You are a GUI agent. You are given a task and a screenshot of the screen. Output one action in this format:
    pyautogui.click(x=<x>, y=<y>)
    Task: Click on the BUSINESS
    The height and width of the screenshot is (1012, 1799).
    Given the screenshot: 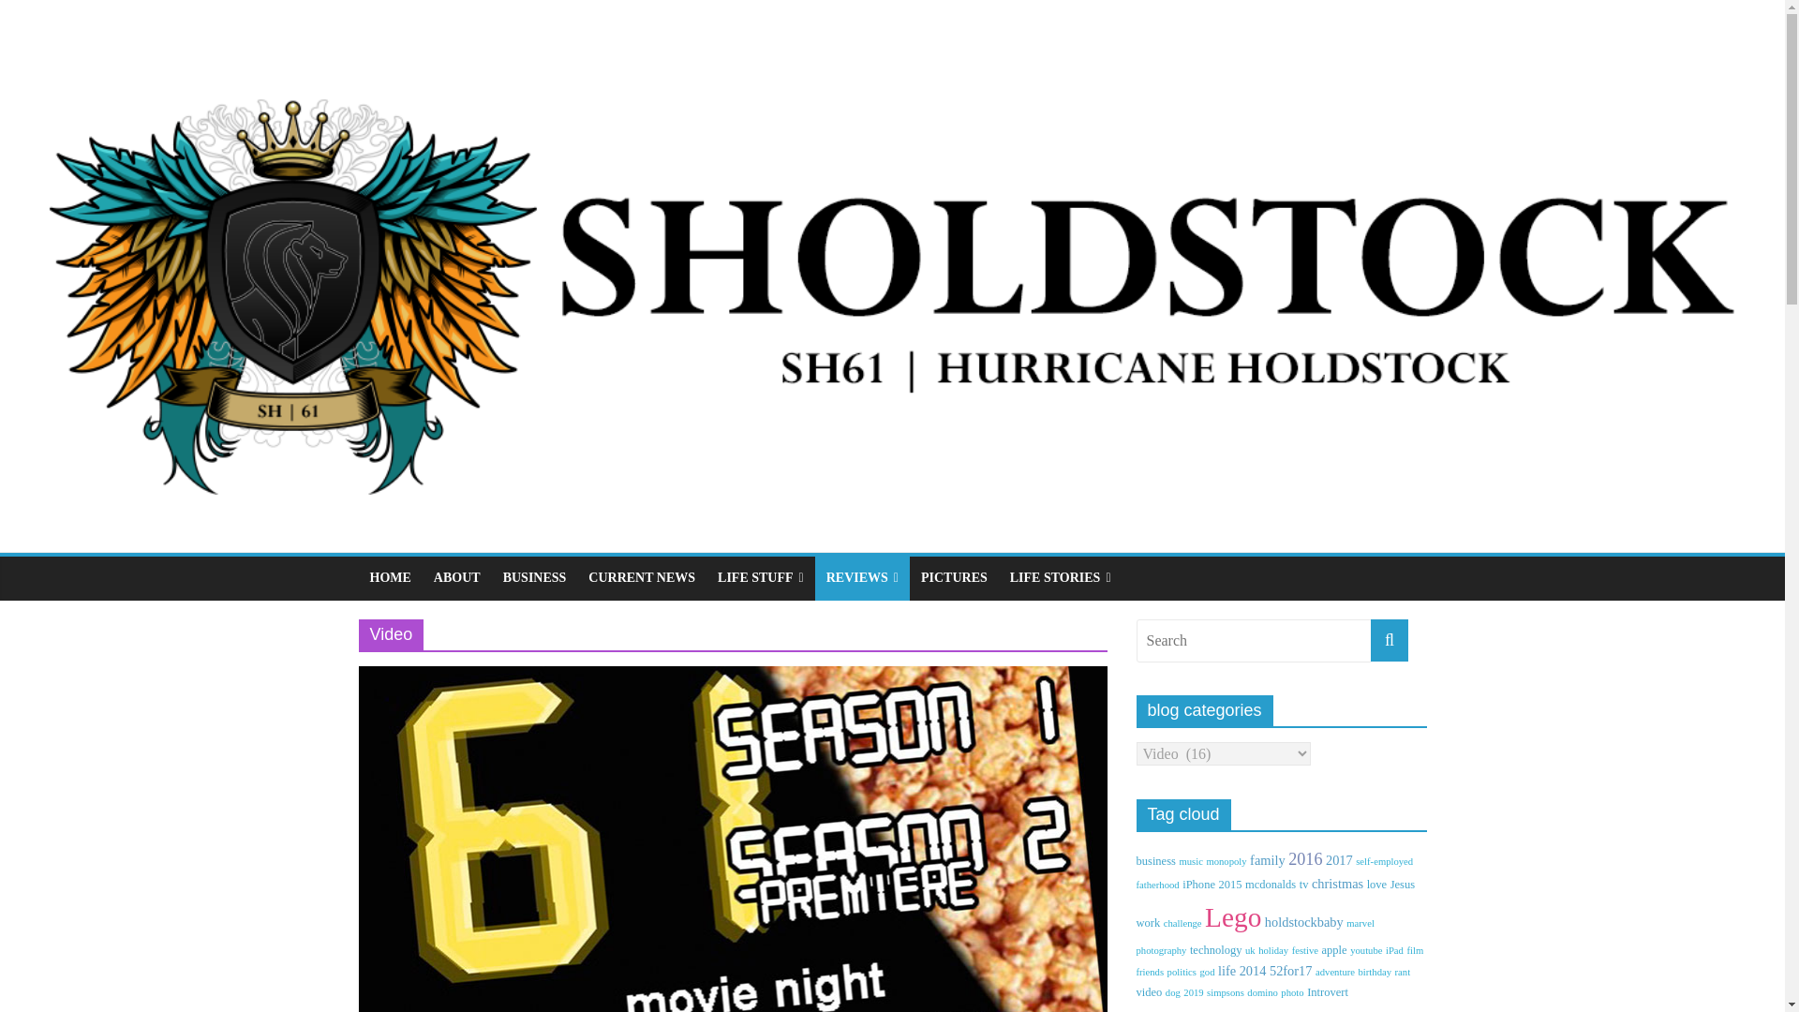 What is the action you would take?
    pyautogui.click(x=534, y=578)
    